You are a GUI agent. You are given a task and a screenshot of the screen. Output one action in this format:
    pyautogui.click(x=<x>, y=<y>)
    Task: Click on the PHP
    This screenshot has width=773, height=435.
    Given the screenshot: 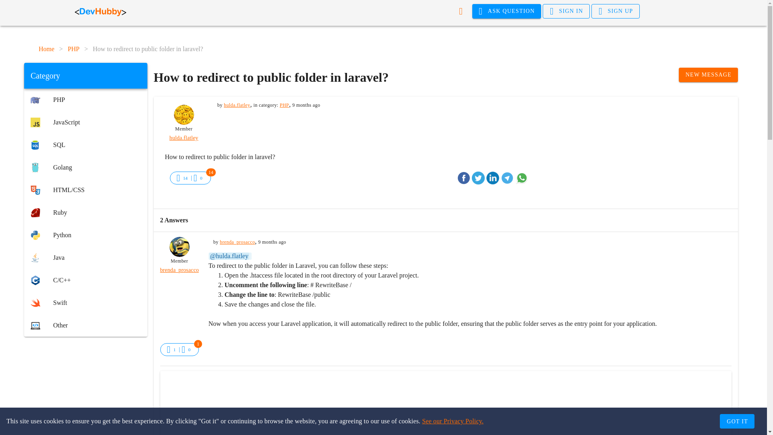 What is the action you would take?
    pyautogui.click(x=85, y=100)
    